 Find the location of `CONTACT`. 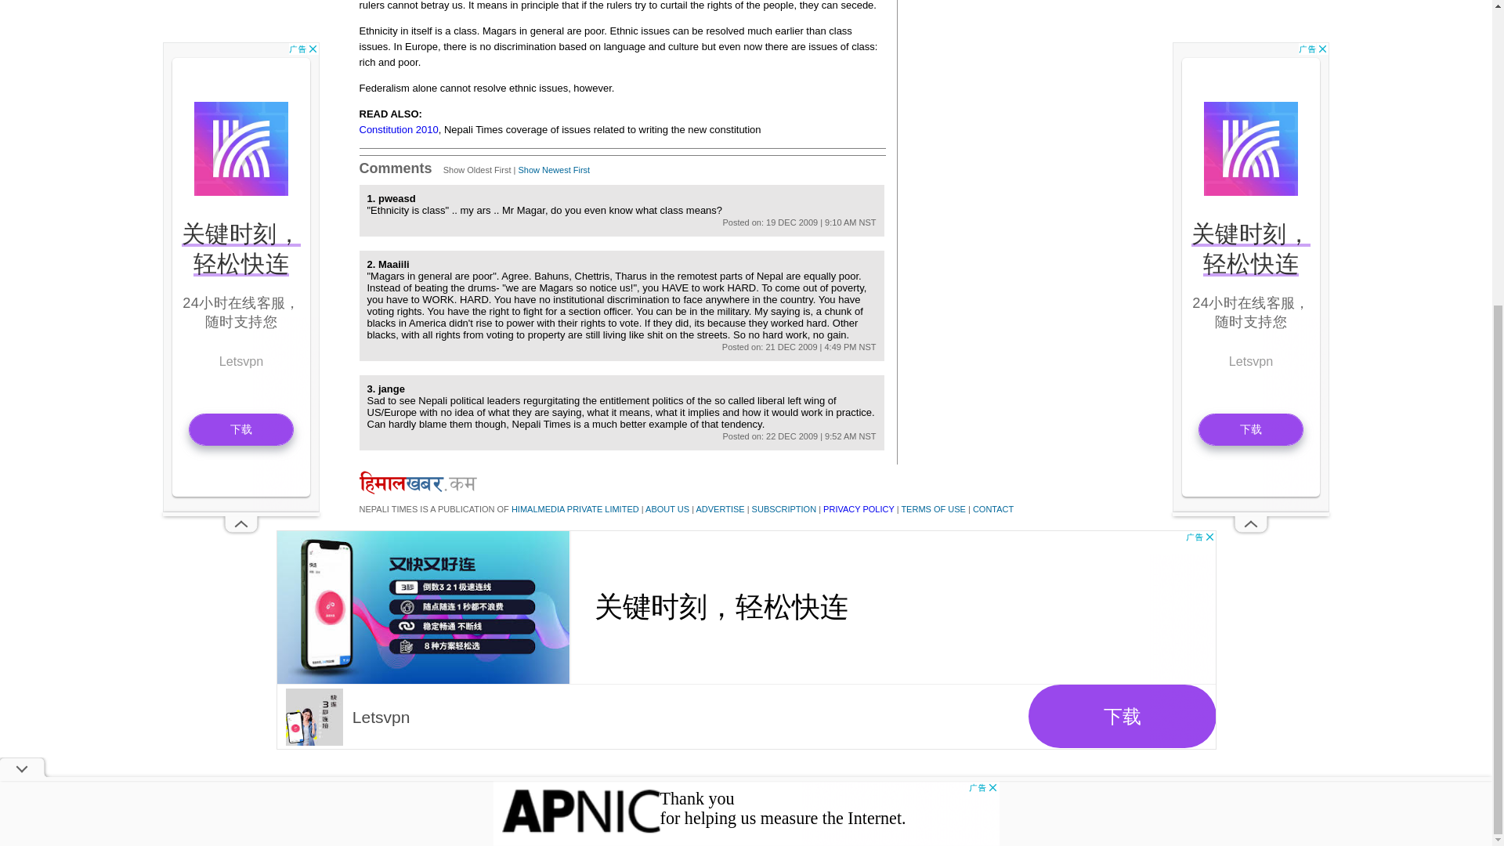

CONTACT is located at coordinates (993, 508).